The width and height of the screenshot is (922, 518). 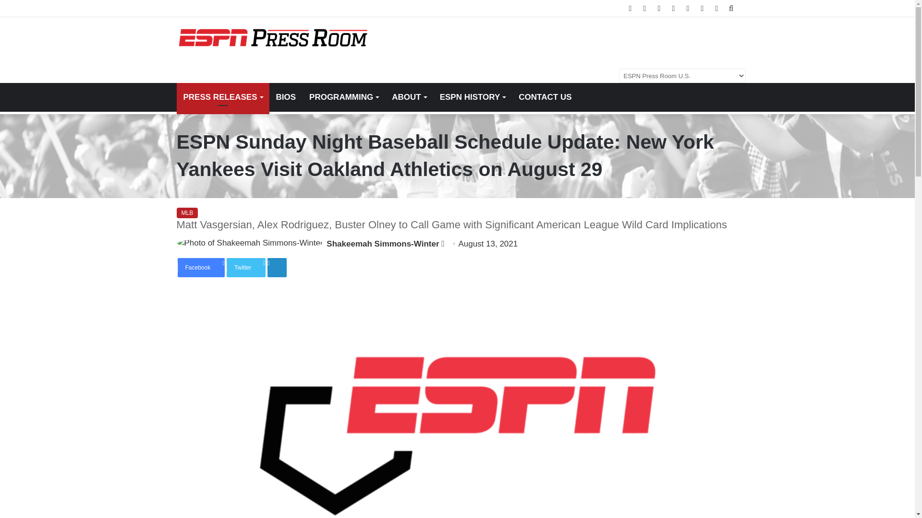 I want to click on CONTACT US, so click(x=545, y=97).